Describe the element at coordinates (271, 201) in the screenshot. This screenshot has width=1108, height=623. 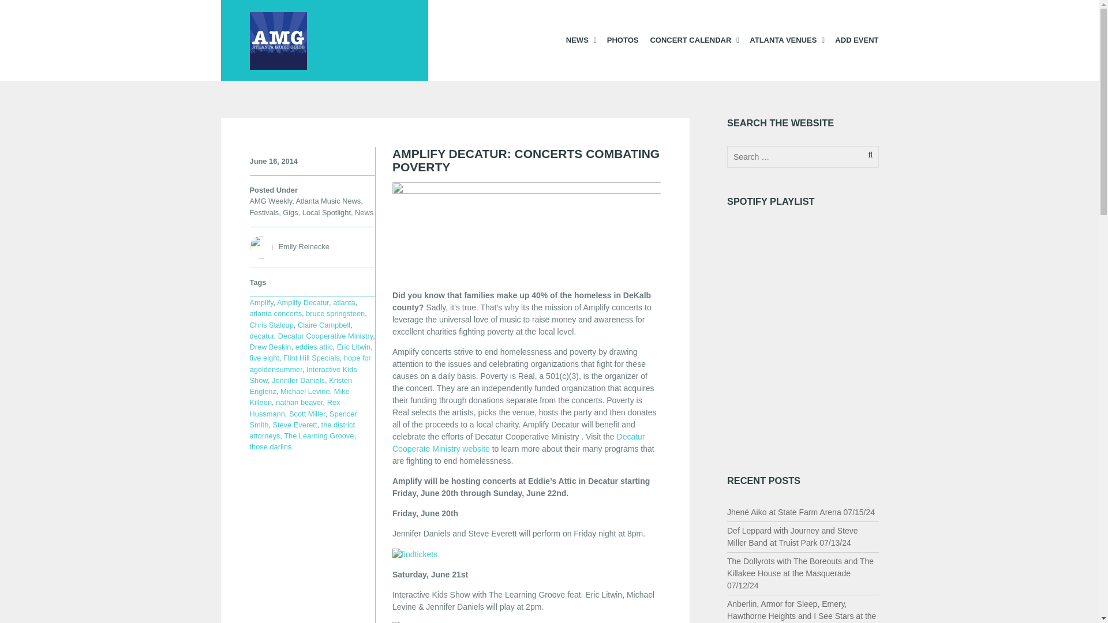
I see `AMG Weekly` at that location.